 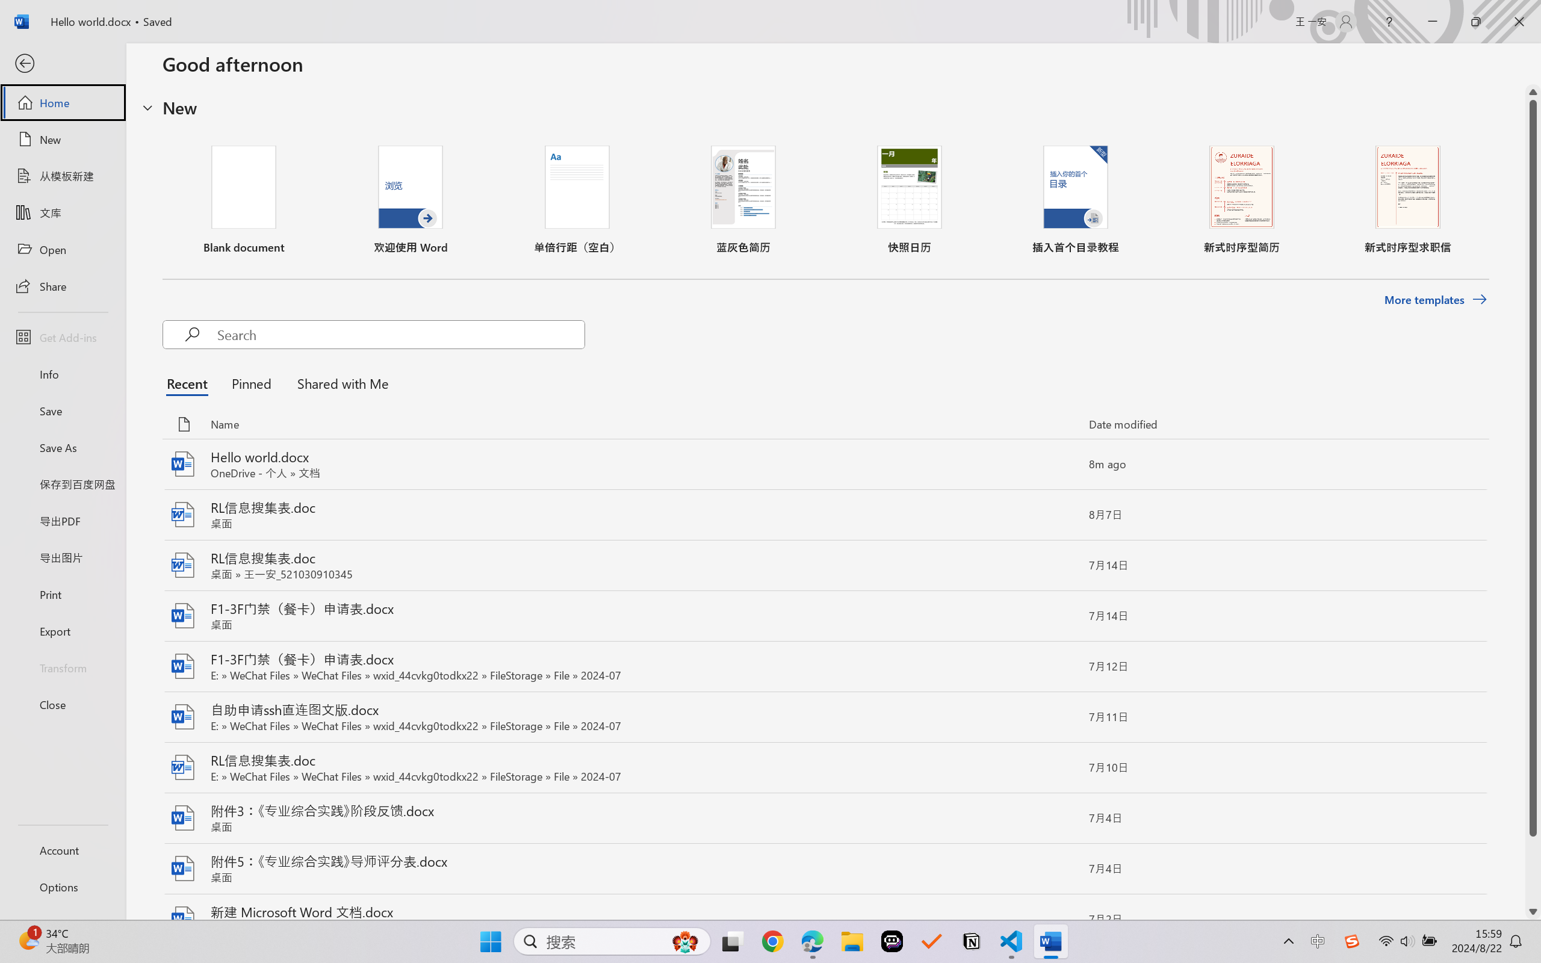 What do you see at coordinates (1433, 22) in the screenshot?
I see `Minimize` at bounding box center [1433, 22].